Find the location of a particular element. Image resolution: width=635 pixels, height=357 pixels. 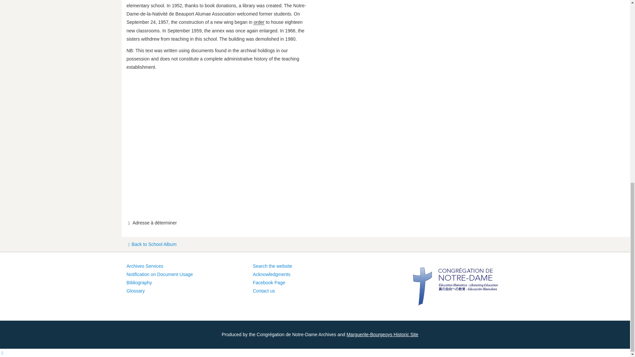

Notification on Document Usage is located at coordinates (159, 274).